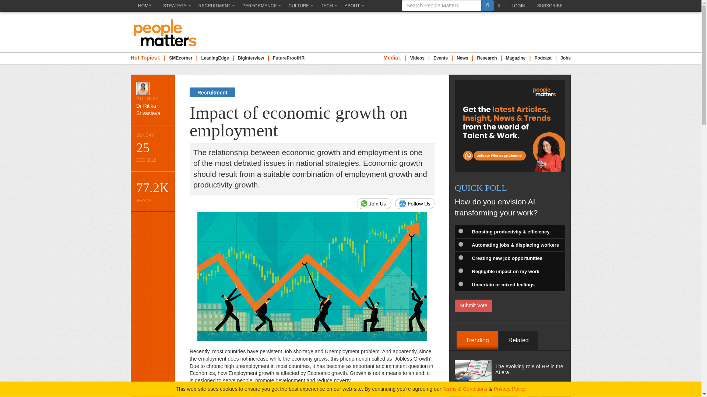 This screenshot has height=397, width=707. I want to click on 324, so click(460, 284).